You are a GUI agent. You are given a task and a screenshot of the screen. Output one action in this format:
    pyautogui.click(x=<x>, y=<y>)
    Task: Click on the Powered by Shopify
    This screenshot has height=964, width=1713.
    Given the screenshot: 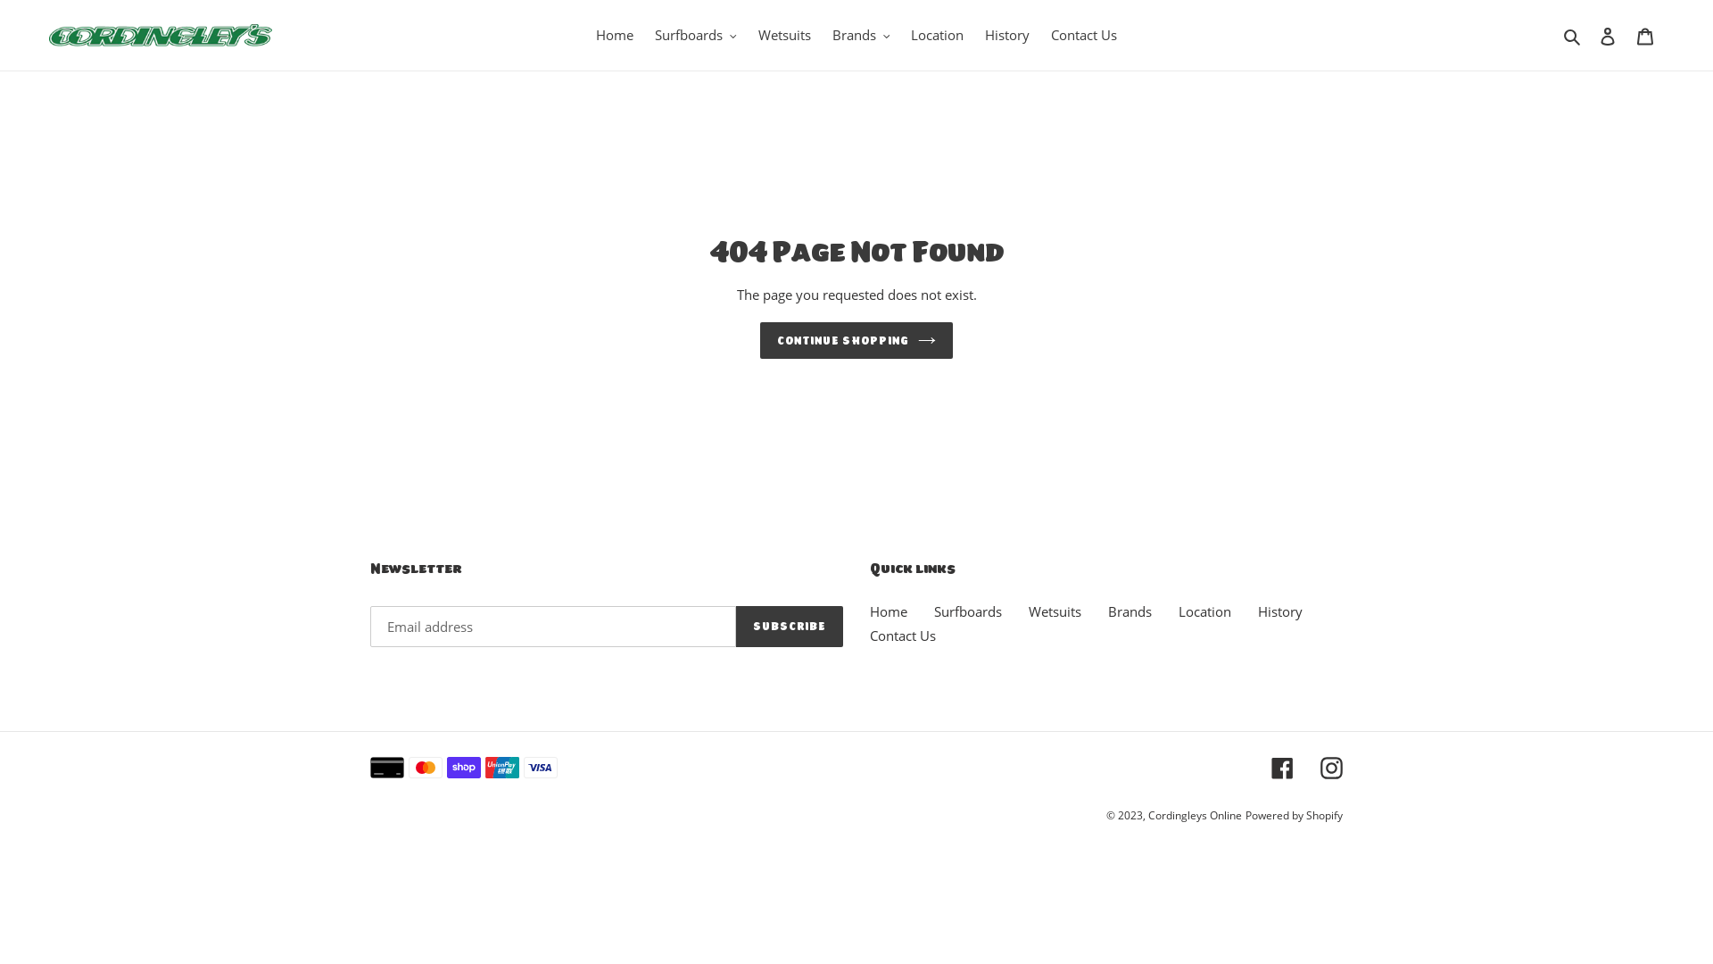 What is the action you would take?
    pyautogui.click(x=1294, y=815)
    